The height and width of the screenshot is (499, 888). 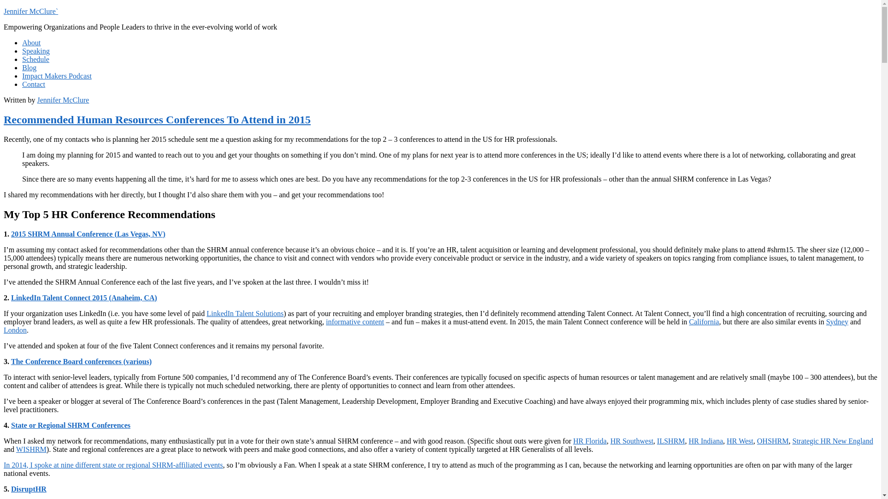 What do you see at coordinates (31, 449) in the screenshot?
I see `WISHRM` at bounding box center [31, 449].